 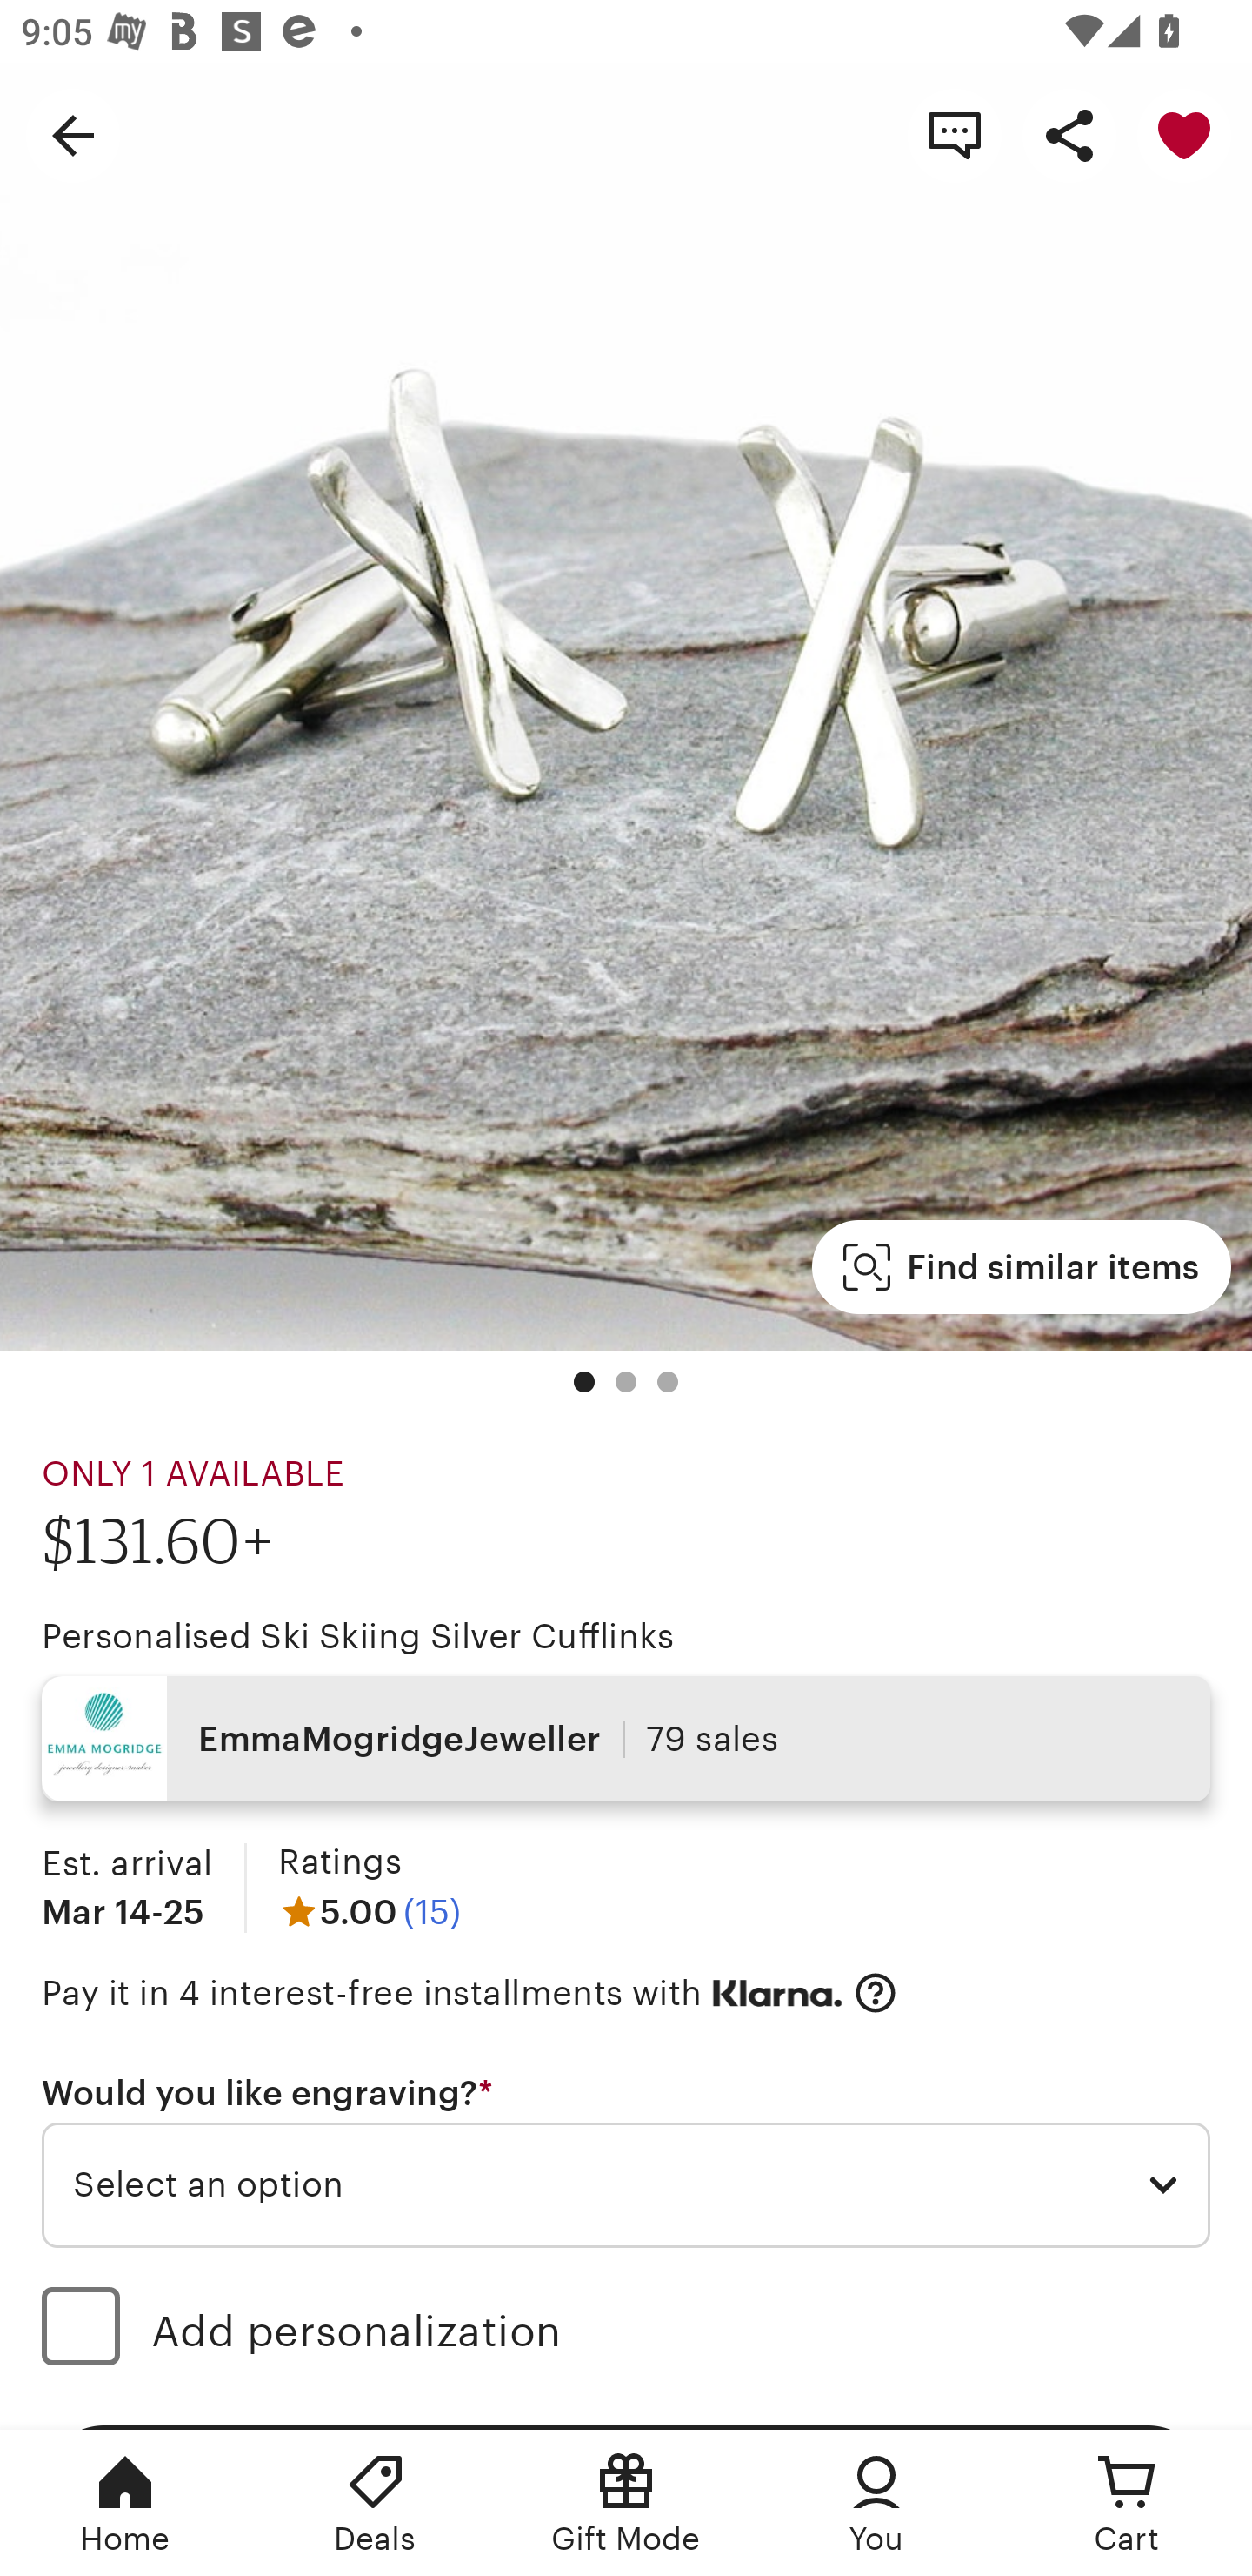 What do you see at coordinates (73, 134) in the screenshot?
I see `Navigate up` at bounding box center [73, 134].